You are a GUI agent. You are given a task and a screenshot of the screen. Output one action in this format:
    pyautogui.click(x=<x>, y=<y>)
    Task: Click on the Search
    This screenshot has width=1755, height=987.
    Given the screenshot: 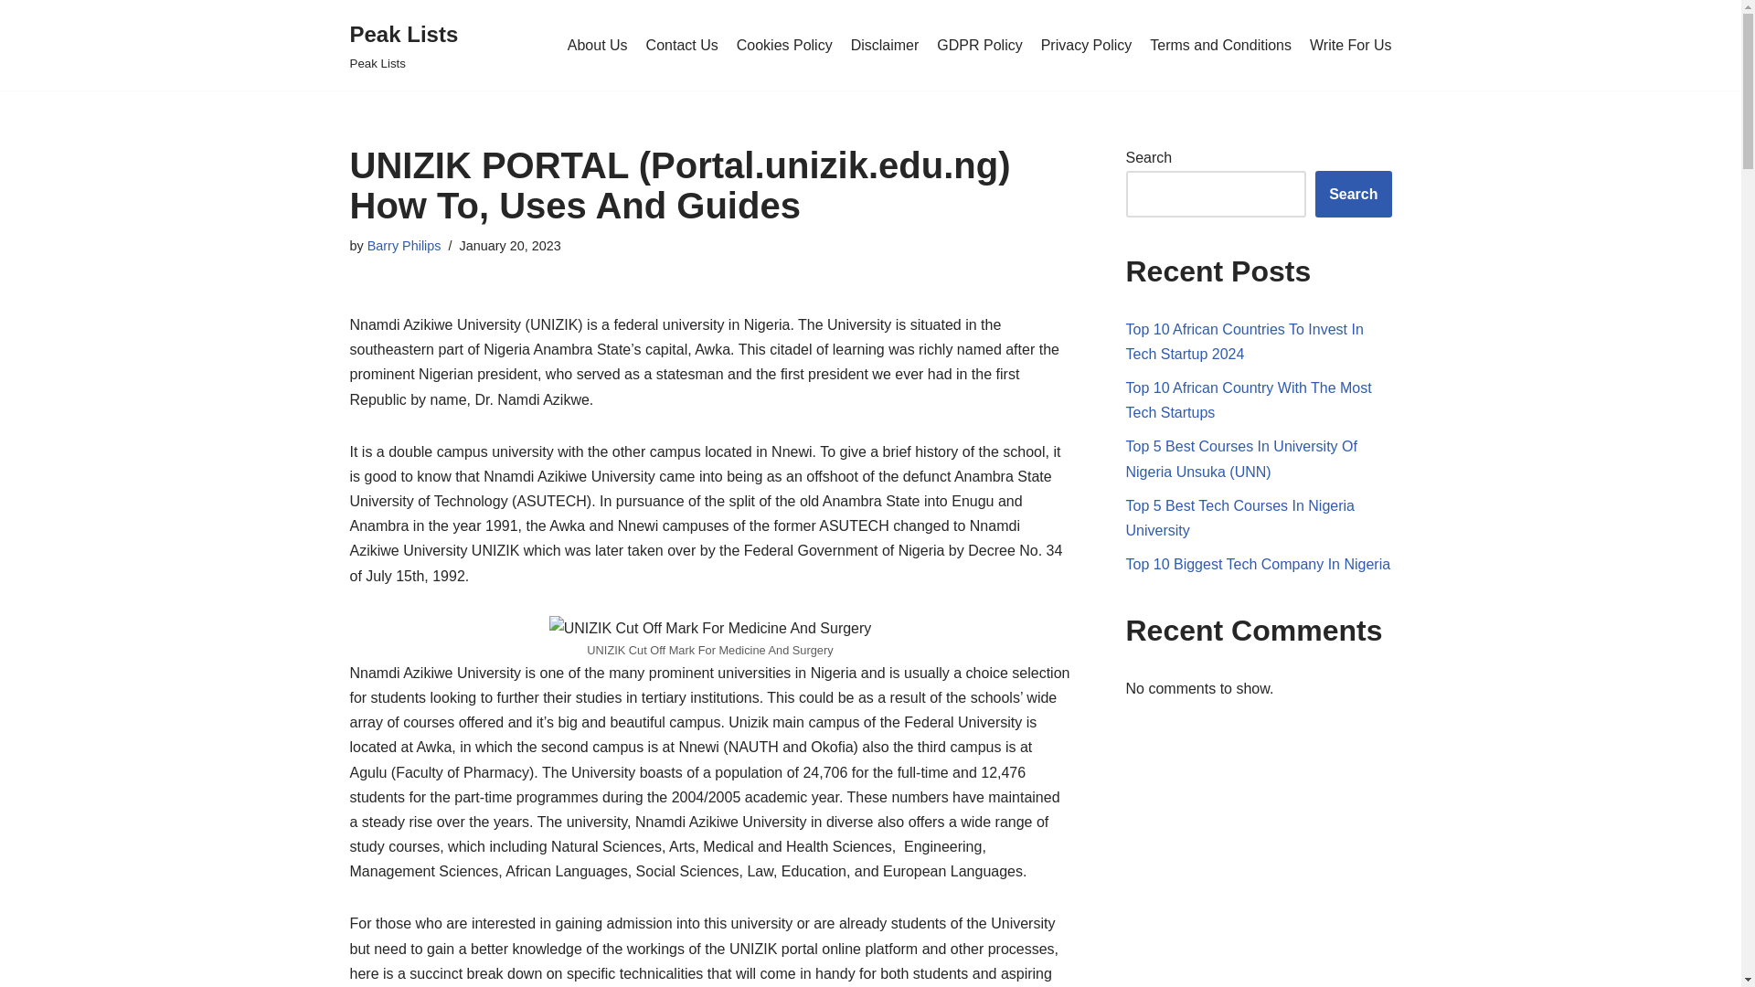 What is the action you would take?
    pyautogui.click(x=14, y=38)
    